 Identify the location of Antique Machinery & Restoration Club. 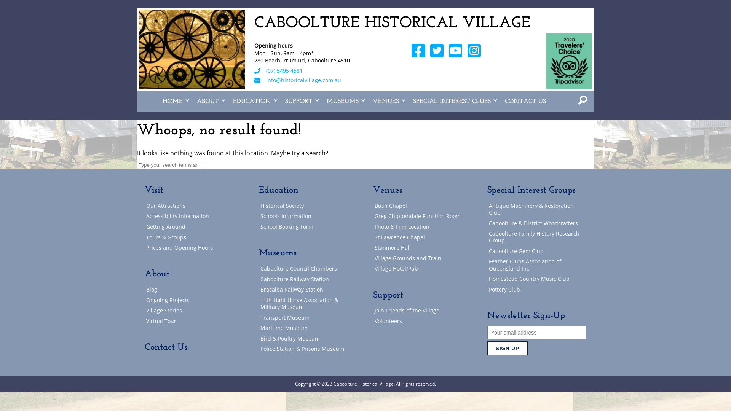
(537, 209).